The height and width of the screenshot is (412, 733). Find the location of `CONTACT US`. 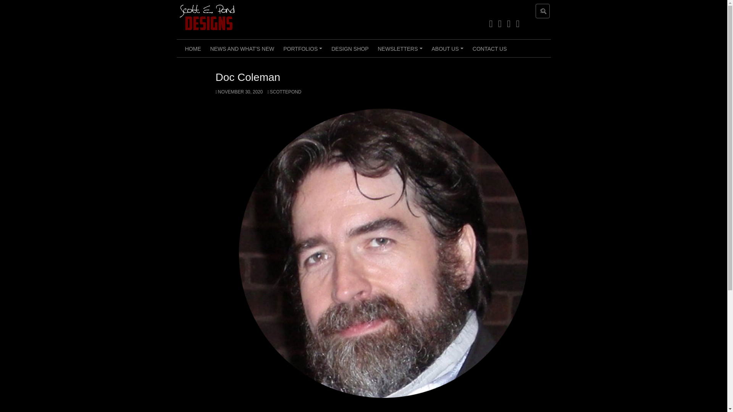

CONTACT US is located at coordinates (490, 48).